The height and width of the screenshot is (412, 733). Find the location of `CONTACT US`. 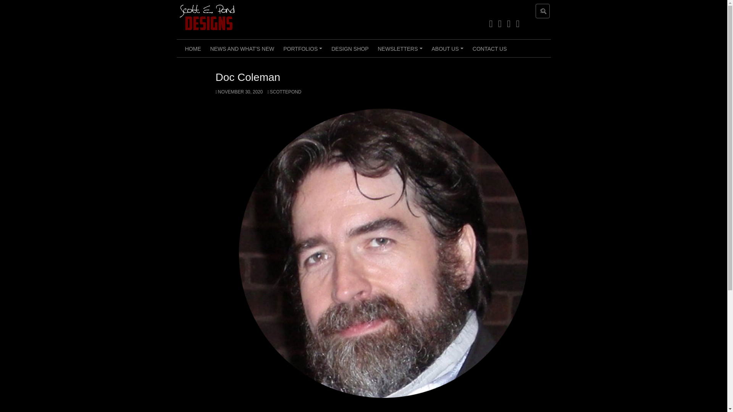

CONTACT US is located at coordinates (490, 48).